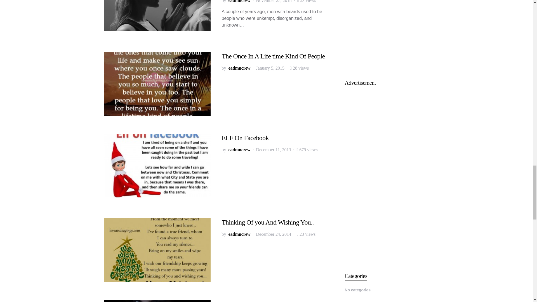 The width and height of the screenshot is (537, 302). What do you see at coordinates (239, 234) in the screenshot?
I see `View all posts by eadmncrew` at bounding box center [239, 234].